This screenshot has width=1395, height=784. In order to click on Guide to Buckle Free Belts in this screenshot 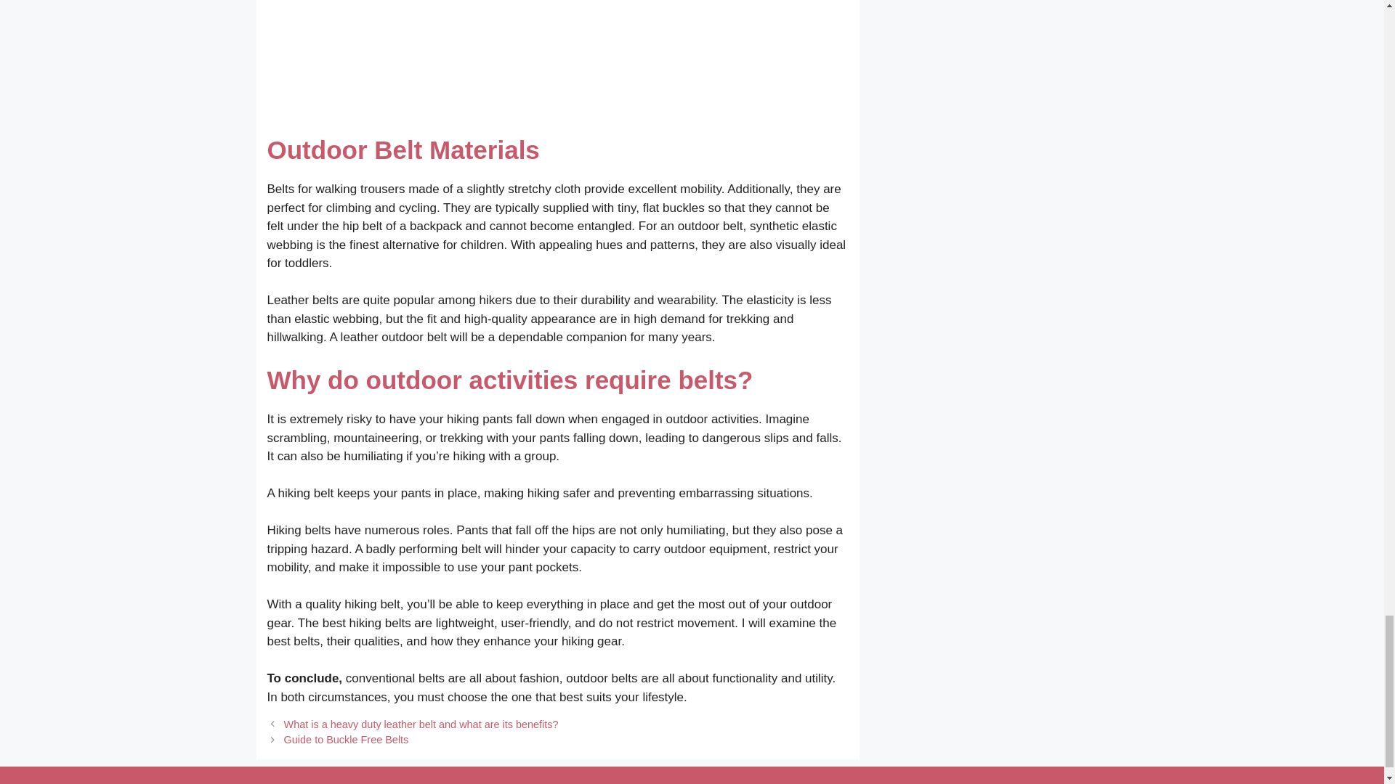, I will do `click(346, 739)`.